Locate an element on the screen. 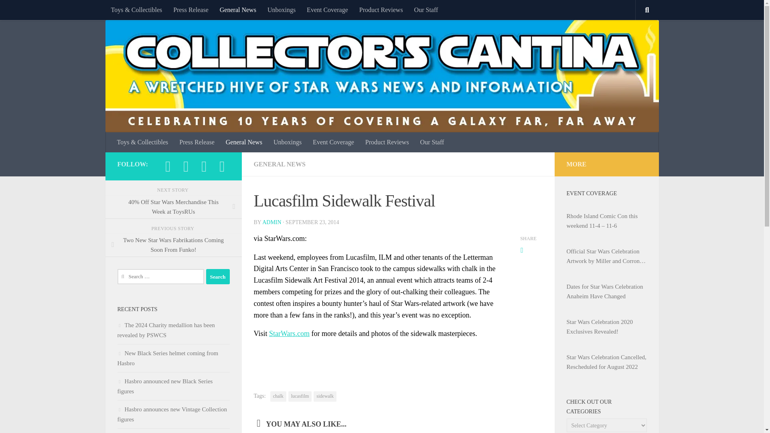  Search is located at coordinates (218, 276).